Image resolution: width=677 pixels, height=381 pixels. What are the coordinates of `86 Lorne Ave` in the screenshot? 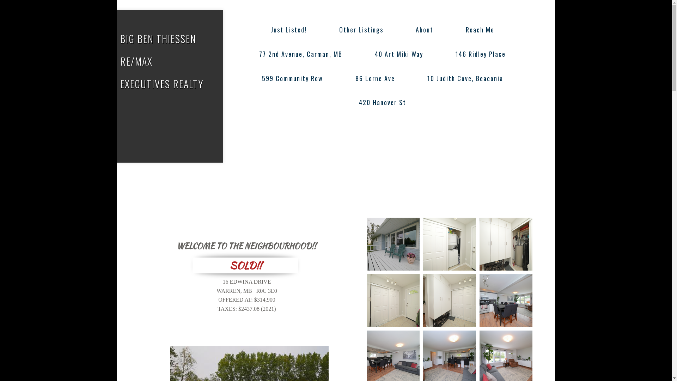 It's located at (375, 78).